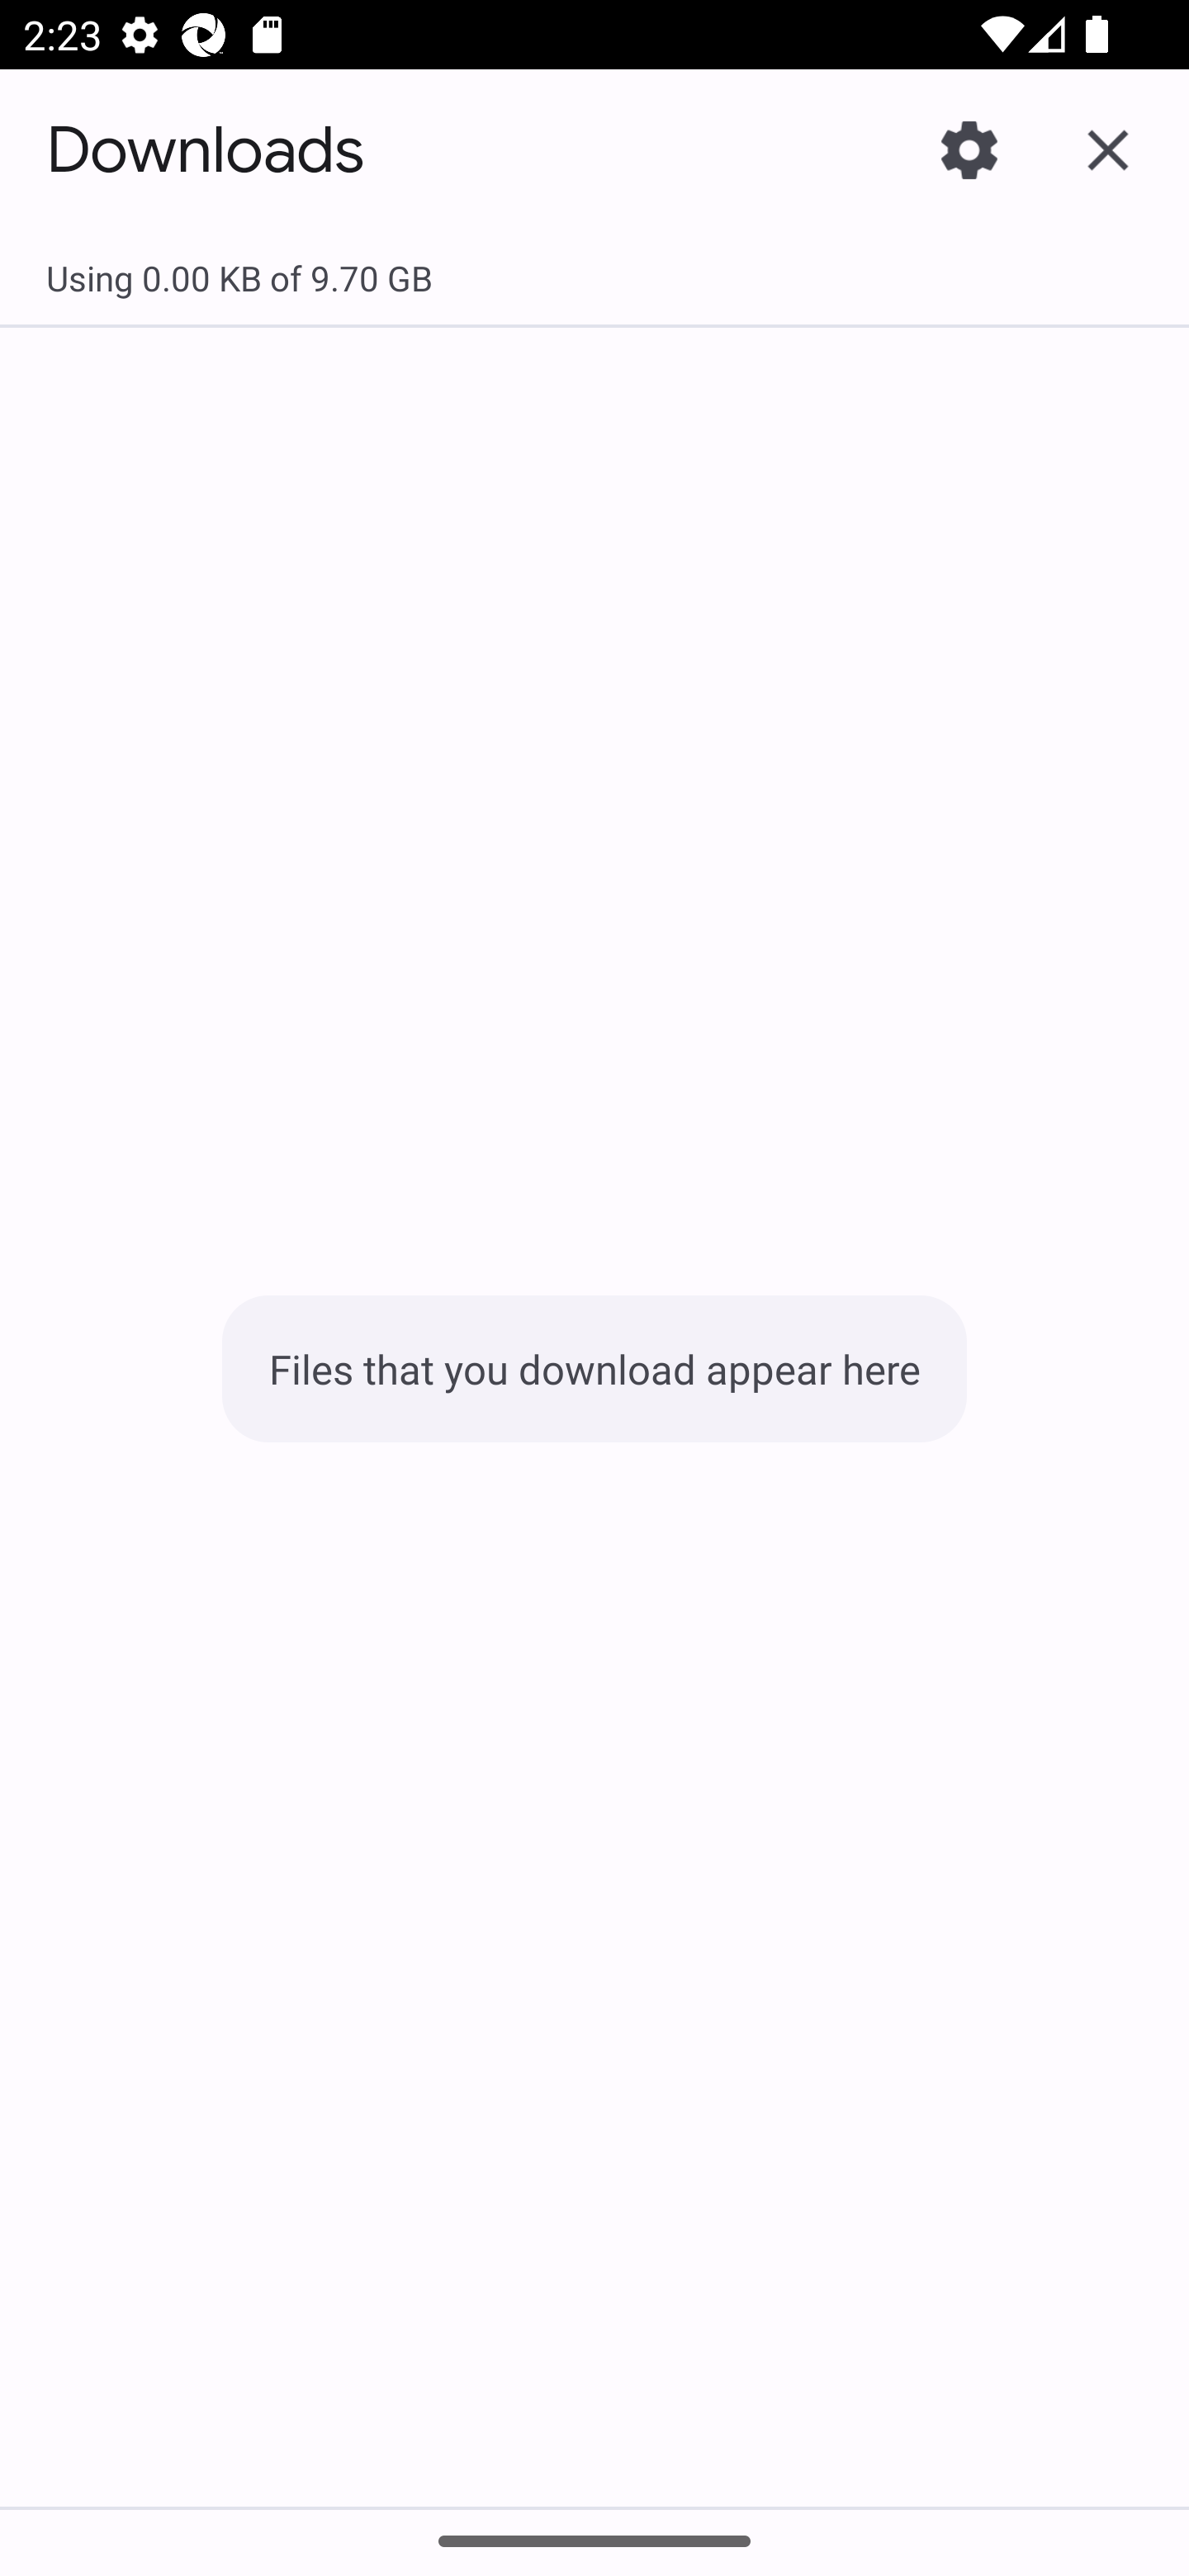  What do you see at coordinates (1108, 149) in the screenshot?
I see `Close` at bounding box center [1108, 149].